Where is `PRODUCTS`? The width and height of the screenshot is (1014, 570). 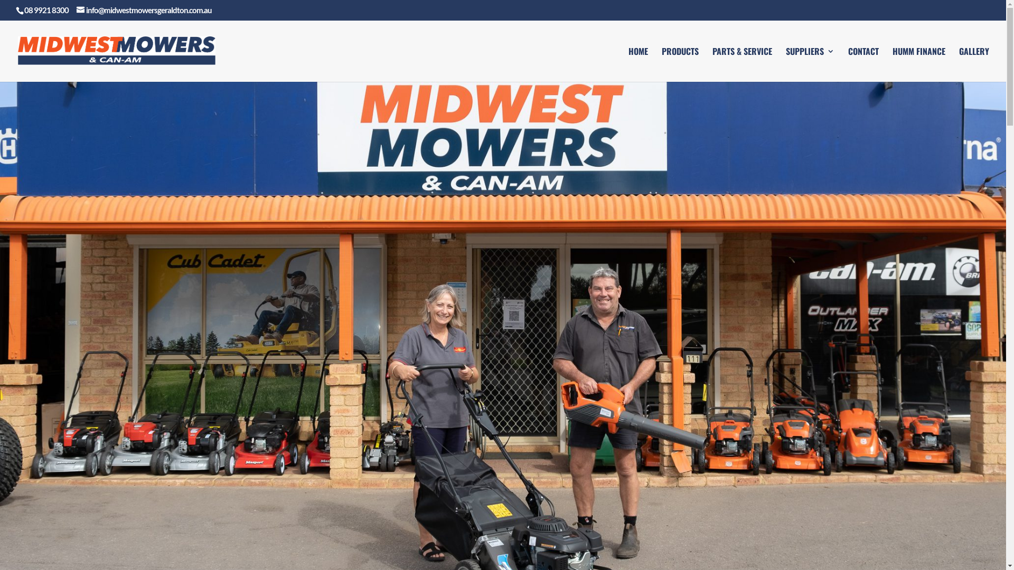 PRODUCTS is located at coordinates (680, 64).